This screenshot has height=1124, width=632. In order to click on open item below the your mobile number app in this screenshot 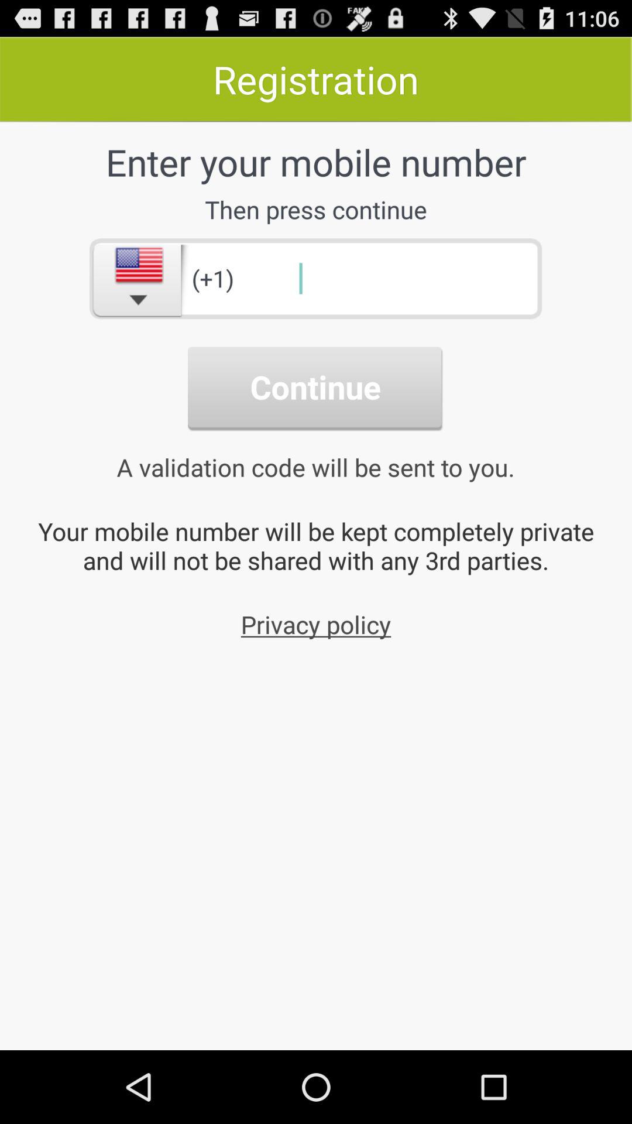, I will do `click(316, 624)`.